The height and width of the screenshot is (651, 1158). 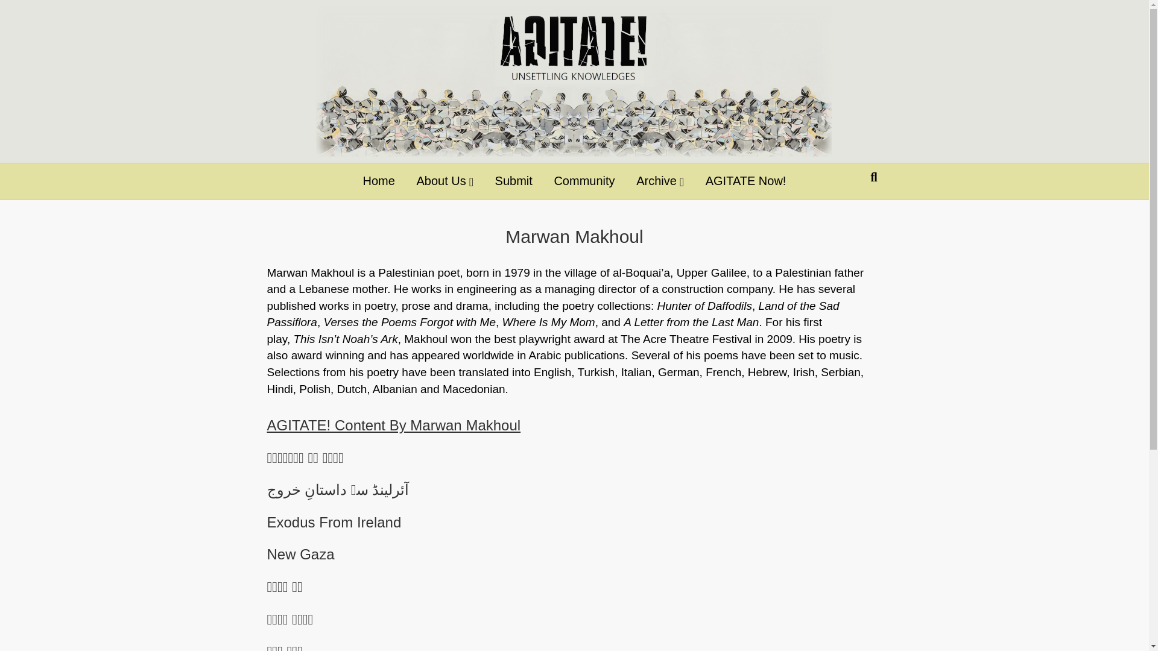 What do you see at coordinates (584, 181) in the screenshot?
I see `Community` at bounding box center [584, 181].